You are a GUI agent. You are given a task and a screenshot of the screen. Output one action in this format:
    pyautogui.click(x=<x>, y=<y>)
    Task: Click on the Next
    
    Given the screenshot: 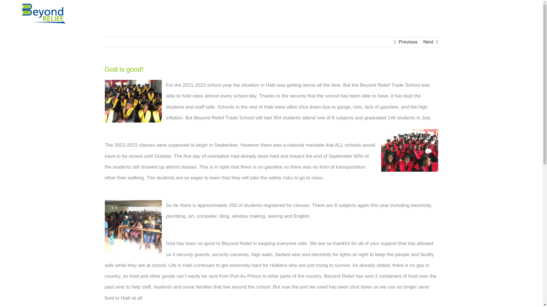 What is the action you would take?
    pyautogui.click(x=428, y=42)
    